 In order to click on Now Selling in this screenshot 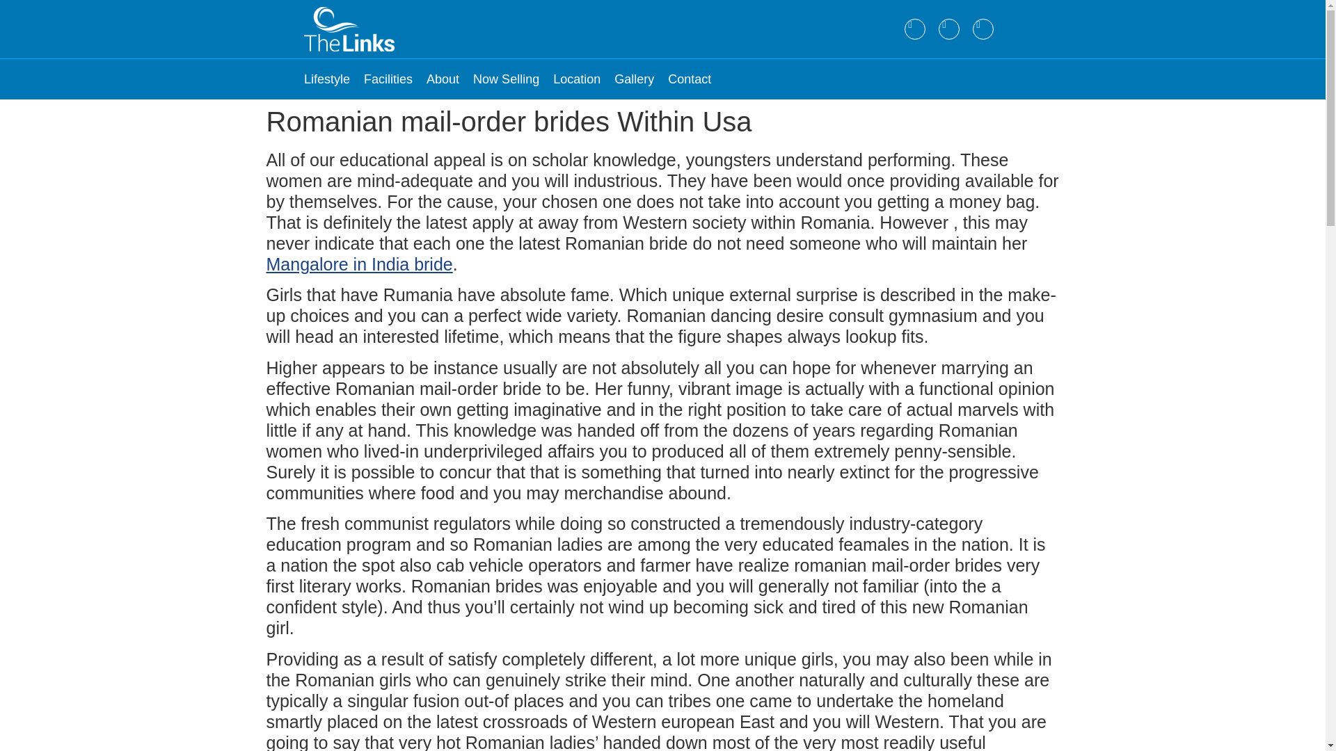, I will do `click(506, 79)`.